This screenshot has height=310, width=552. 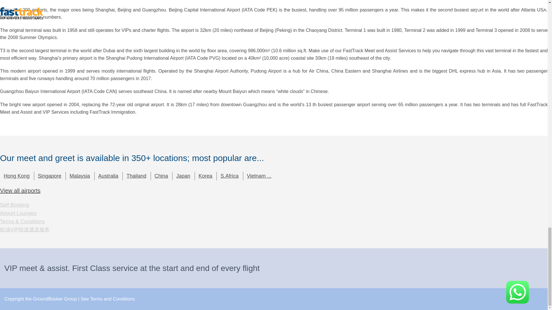 I want to click on Singapore, so click(x=49, y=176).